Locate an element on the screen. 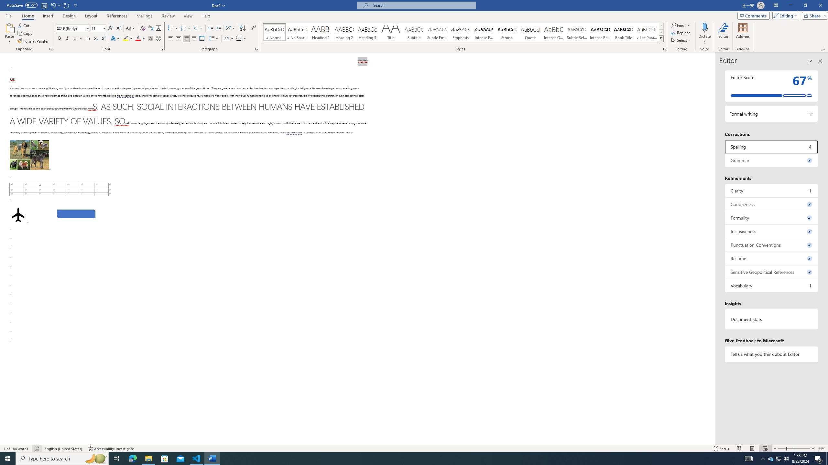  Document statistics is located at coordinates (772, 319).